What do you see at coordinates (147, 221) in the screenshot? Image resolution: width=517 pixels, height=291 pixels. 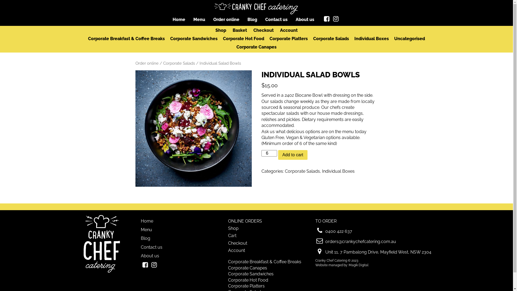 I see `Home` at bounding box center [147, 221].